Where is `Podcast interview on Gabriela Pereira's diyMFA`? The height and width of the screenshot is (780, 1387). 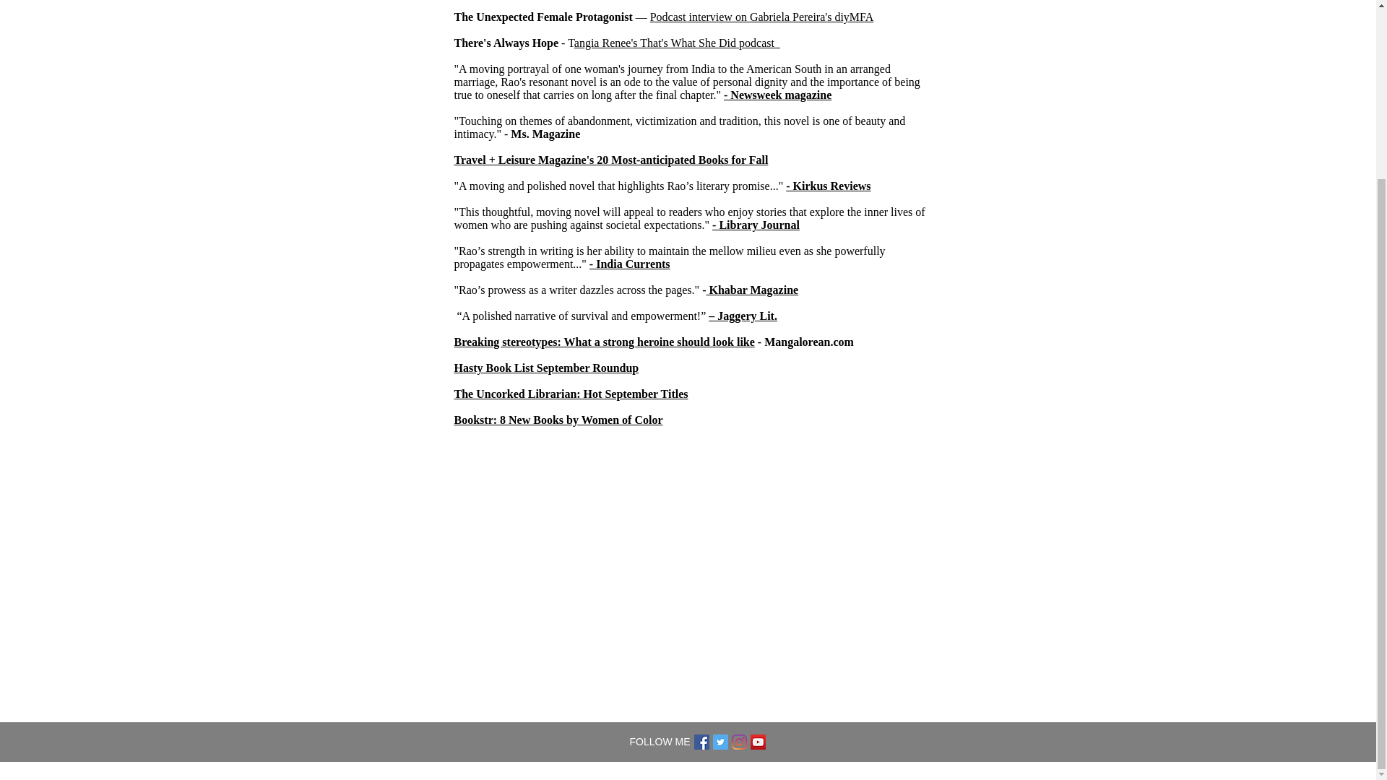
Podcast interview on Gabriela Pereira's diyMFA is located at coordinates (761, 17).